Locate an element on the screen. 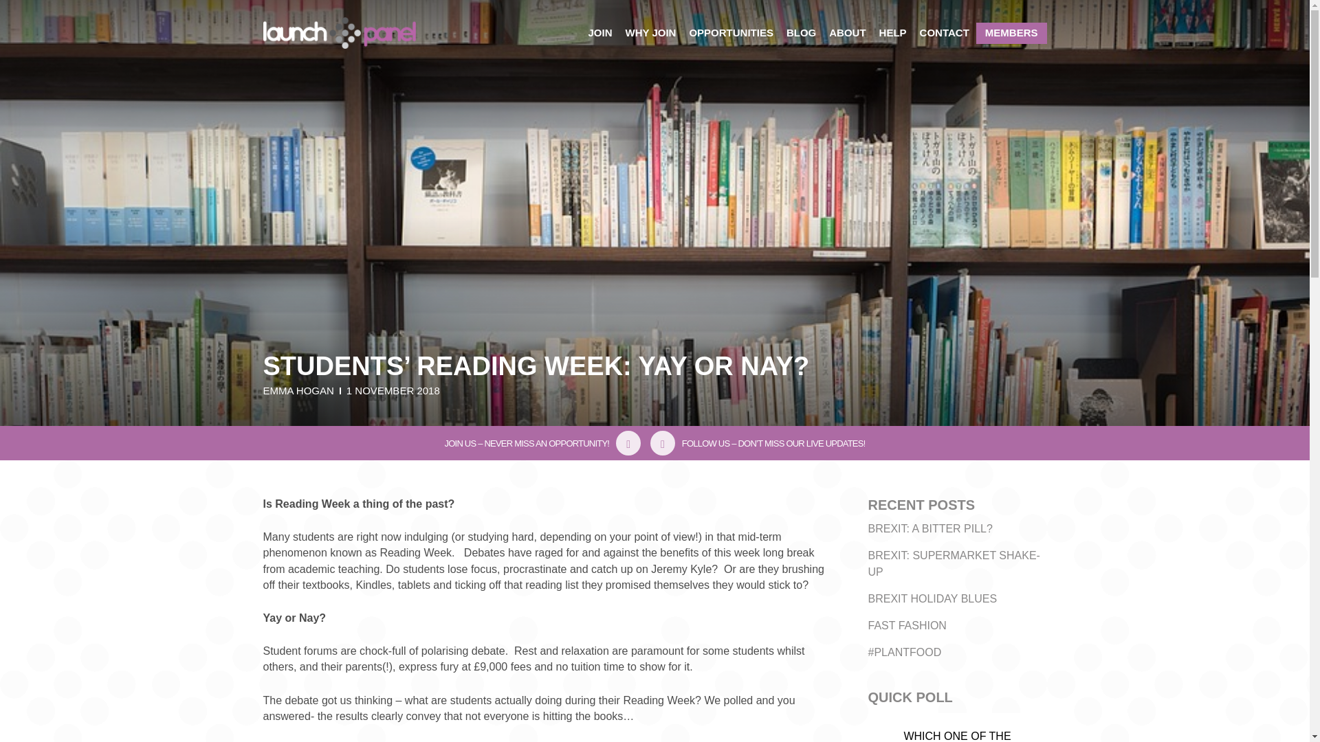  BLOG is located at coordinates (801, 33).